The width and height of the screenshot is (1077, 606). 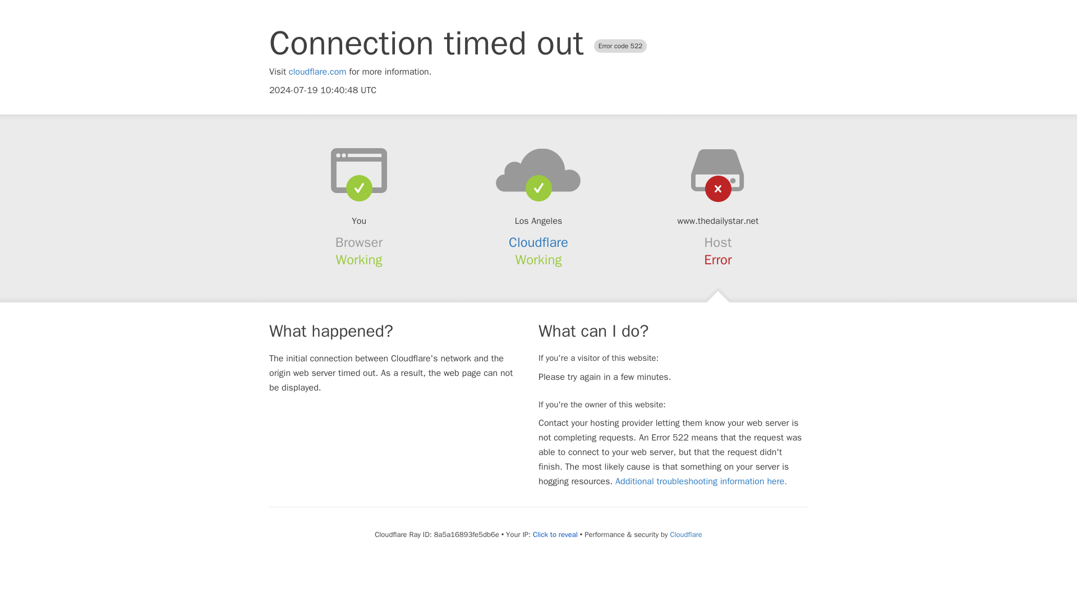 What do you see at coordinates (317, 72) in the screenshot?
I see `cloudflare.com` at bounding box center [317, 72].